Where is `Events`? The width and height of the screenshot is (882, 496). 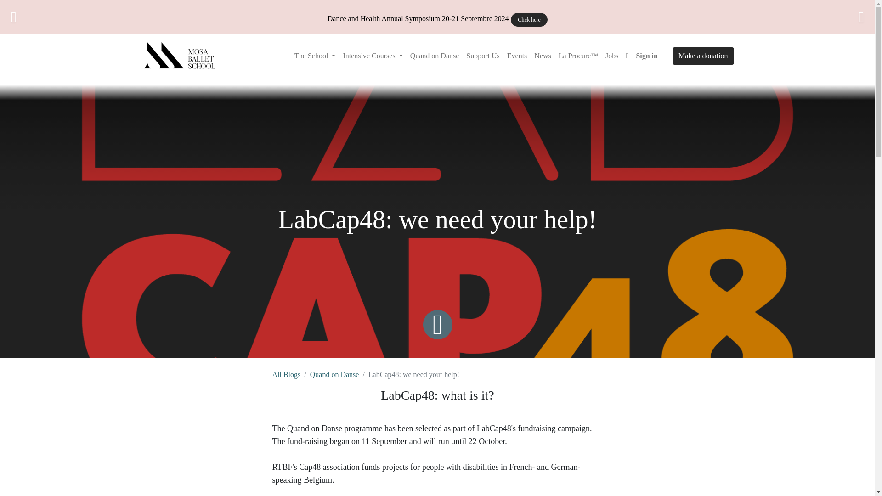 Events is located at coordinates (517, 56).